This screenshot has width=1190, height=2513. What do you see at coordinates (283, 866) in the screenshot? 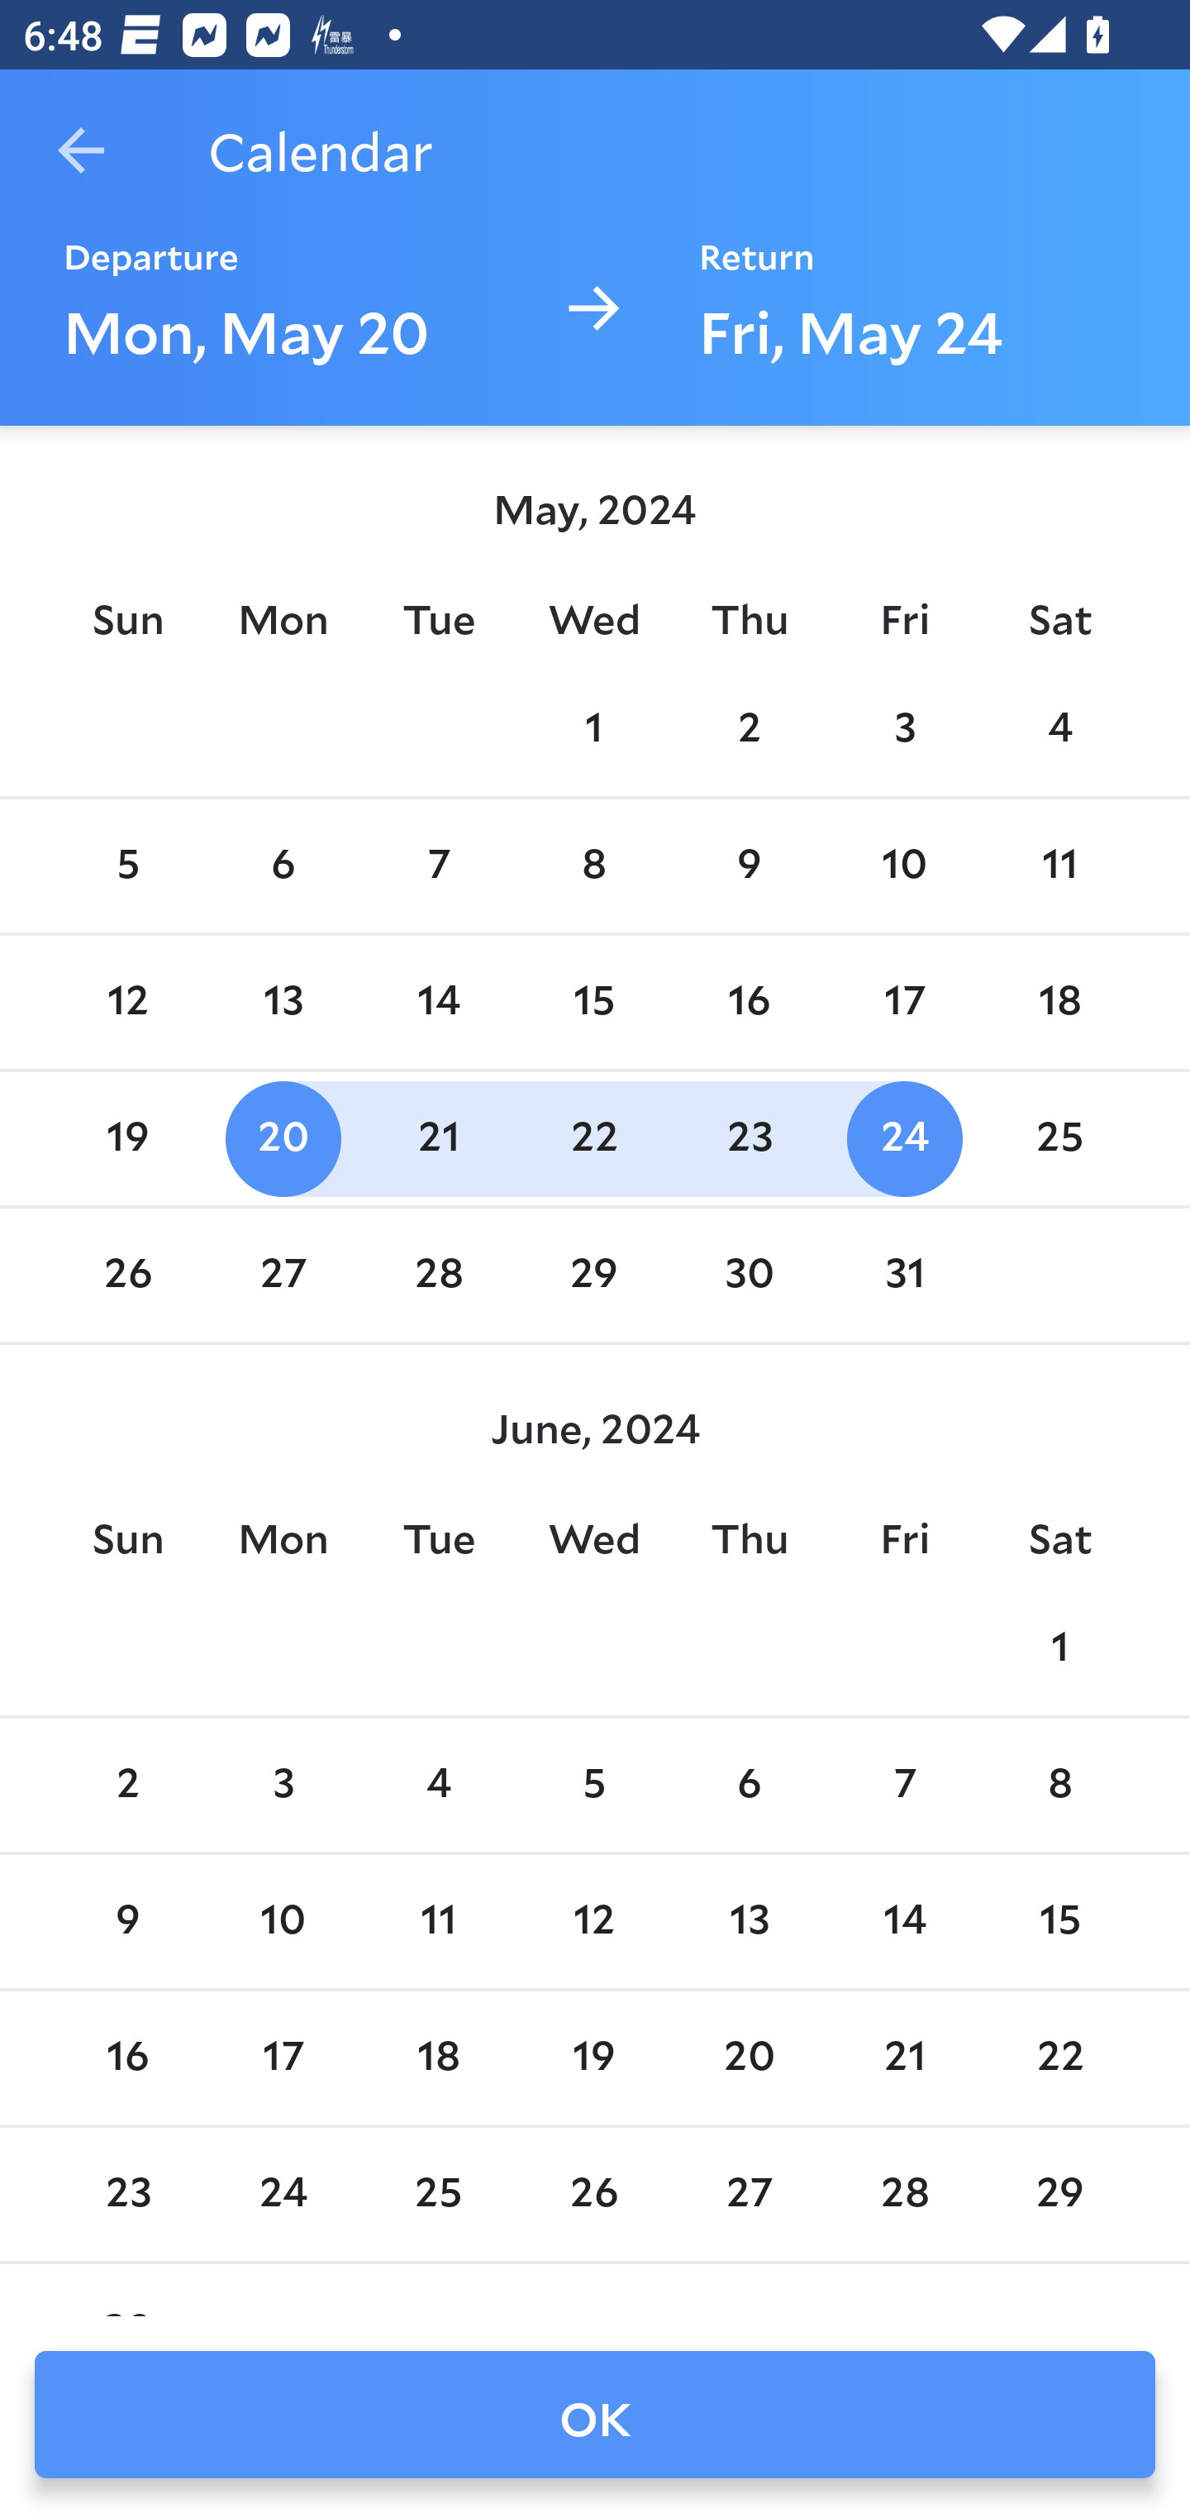
I see `6` at bounding box center [283, 866].